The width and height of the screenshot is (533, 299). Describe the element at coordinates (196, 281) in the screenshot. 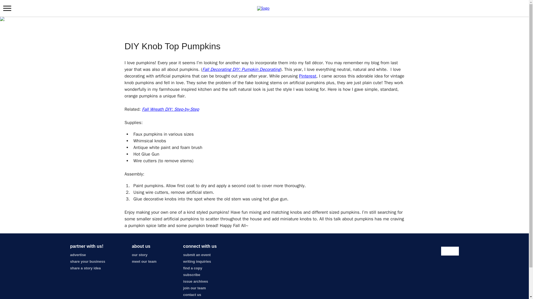

I see `issue archives` at that location.